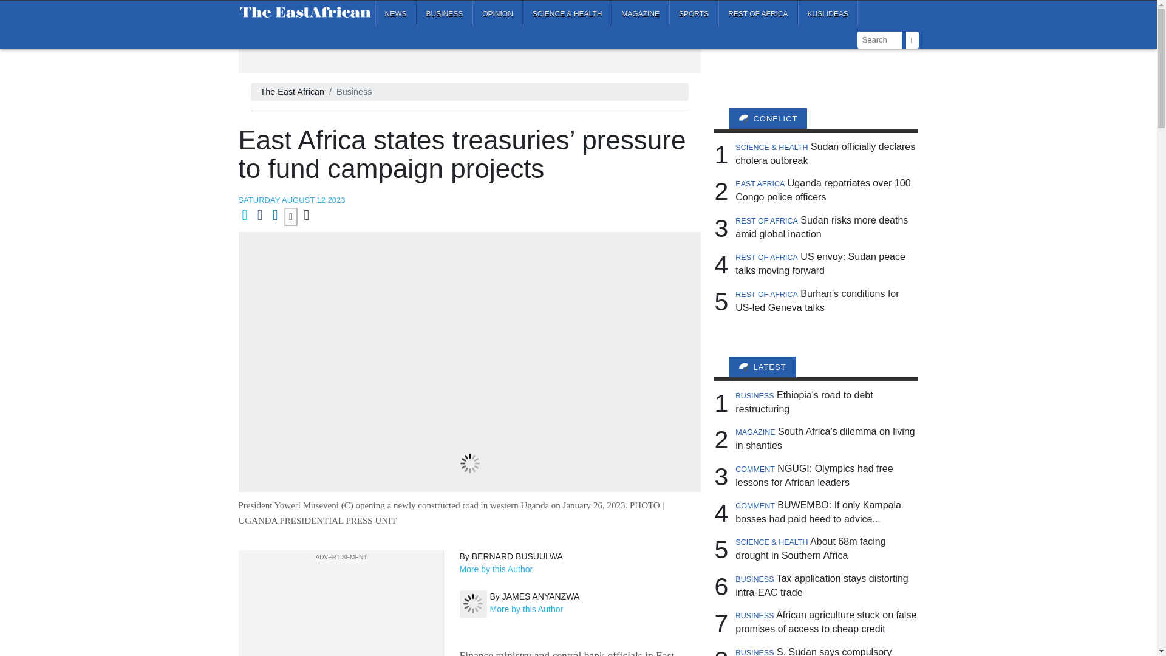 The width and height of the screenshot is (1166, 656). I want to click on BUSINESS, so click(445, 13).